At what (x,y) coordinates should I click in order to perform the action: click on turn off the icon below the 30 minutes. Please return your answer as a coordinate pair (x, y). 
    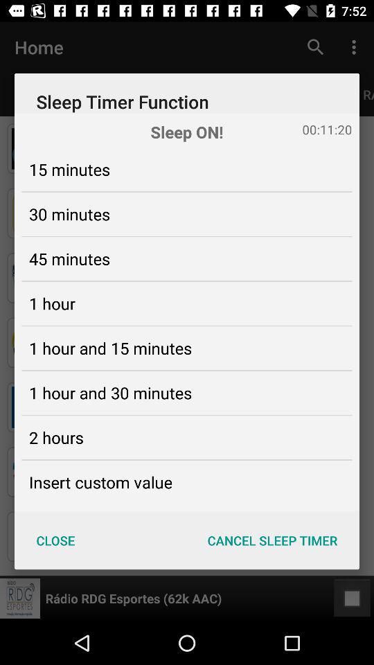
    Looking at the image, I should click on (69, 258).